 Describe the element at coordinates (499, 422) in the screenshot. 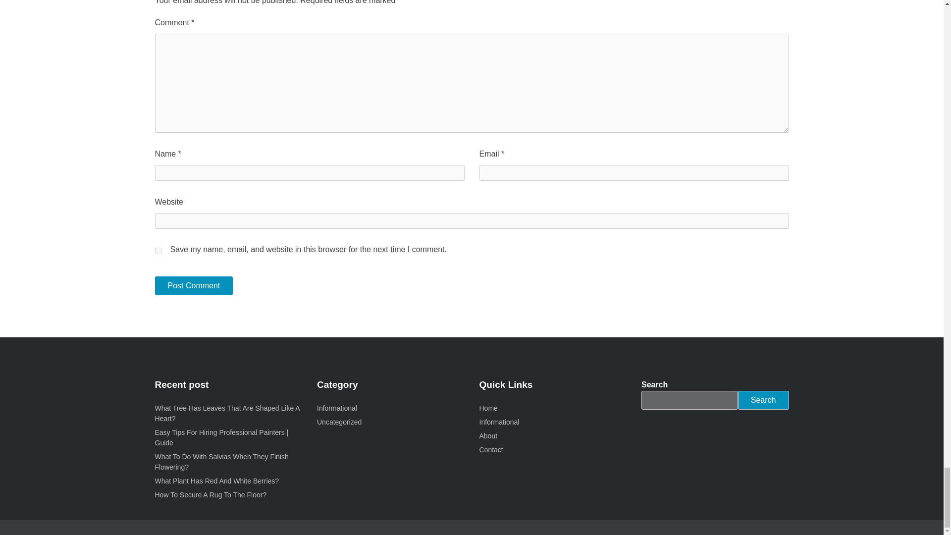

I see `Informational` at that location.